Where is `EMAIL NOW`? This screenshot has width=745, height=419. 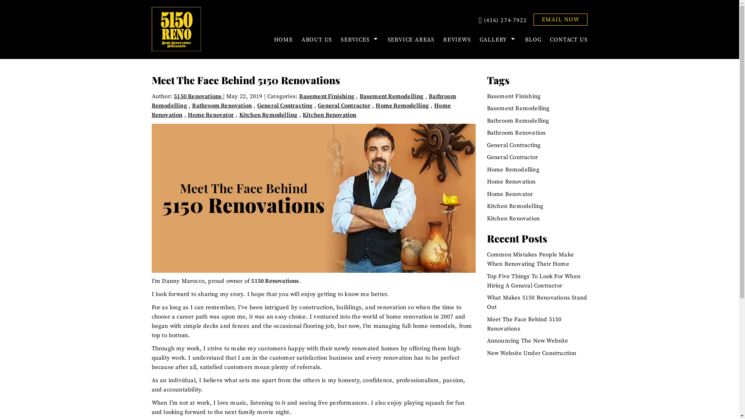 EMAIL NOW is located at coordinates (560, 19).